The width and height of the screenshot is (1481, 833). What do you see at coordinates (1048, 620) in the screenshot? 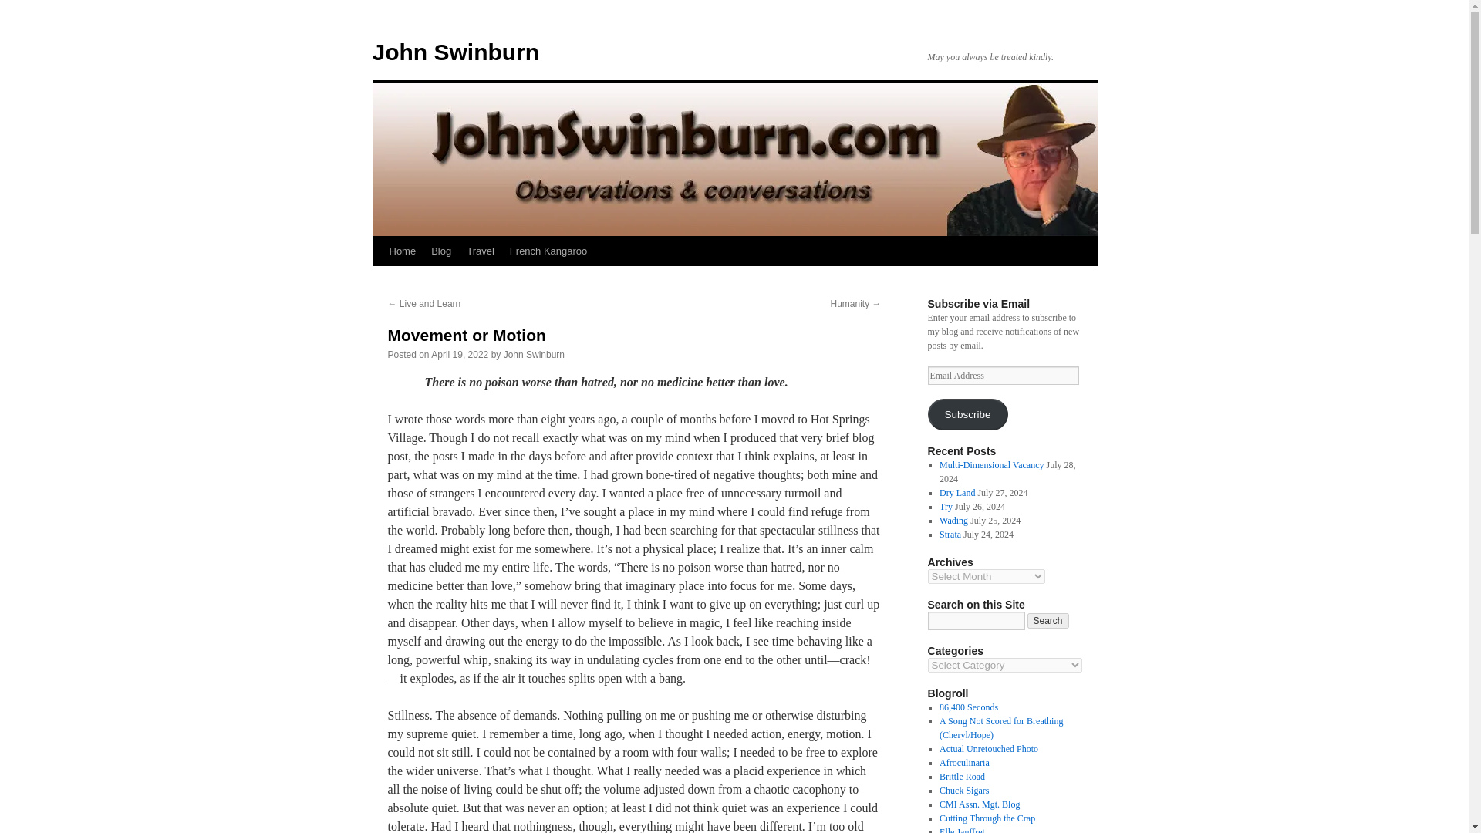
I see `Search` at bounding box center [1048, 620].